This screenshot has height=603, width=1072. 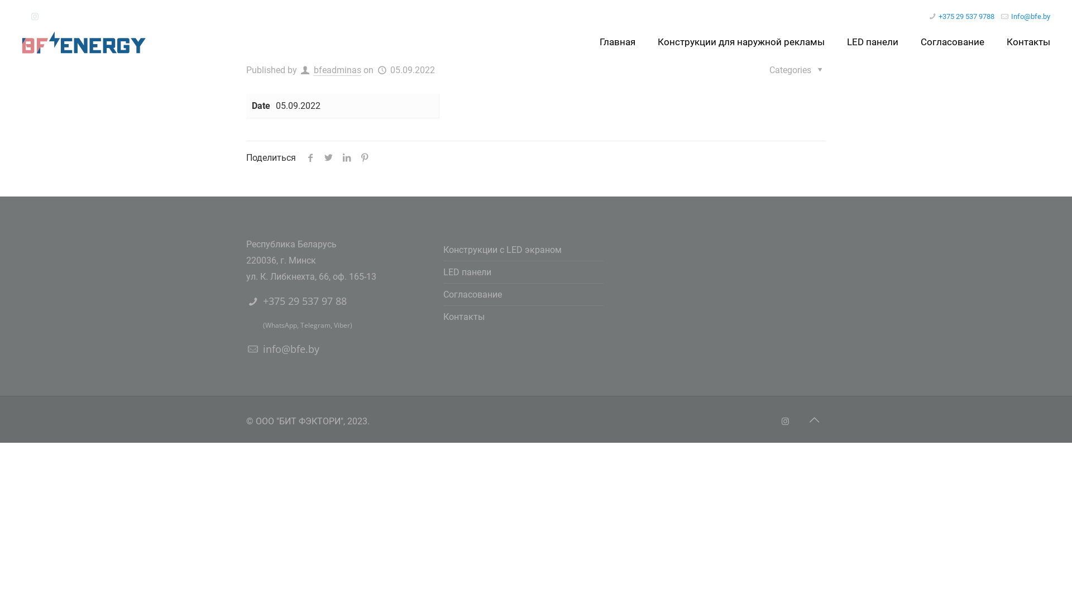 What do you see at coordinates (785, 422) in the screenshot?
I see `Instagram` at bounding box center [785, 422].